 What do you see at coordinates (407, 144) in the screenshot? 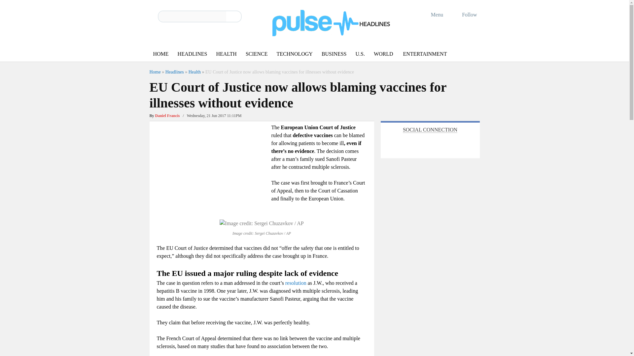
I see `Facebook` at bounding box center [407, 144].